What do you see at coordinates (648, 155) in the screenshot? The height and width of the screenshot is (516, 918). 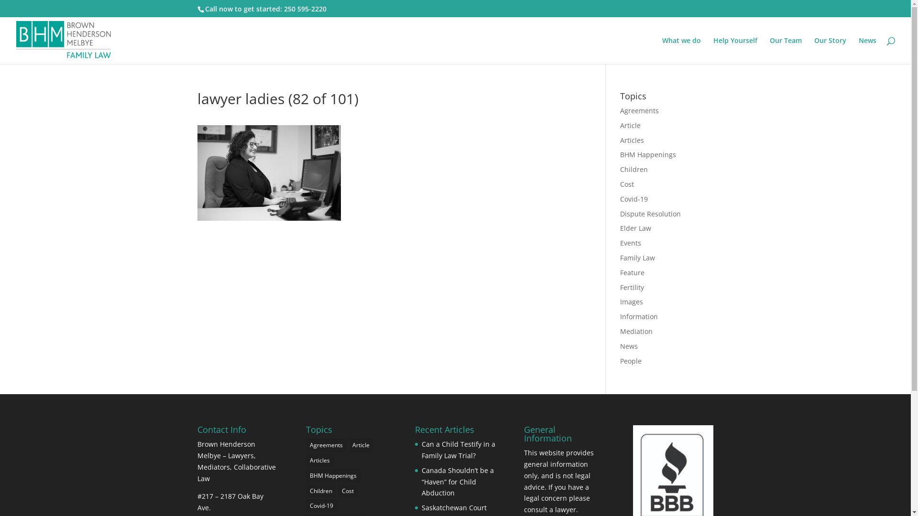 I see `BHM Happenings` at bounding box center [648, 155].